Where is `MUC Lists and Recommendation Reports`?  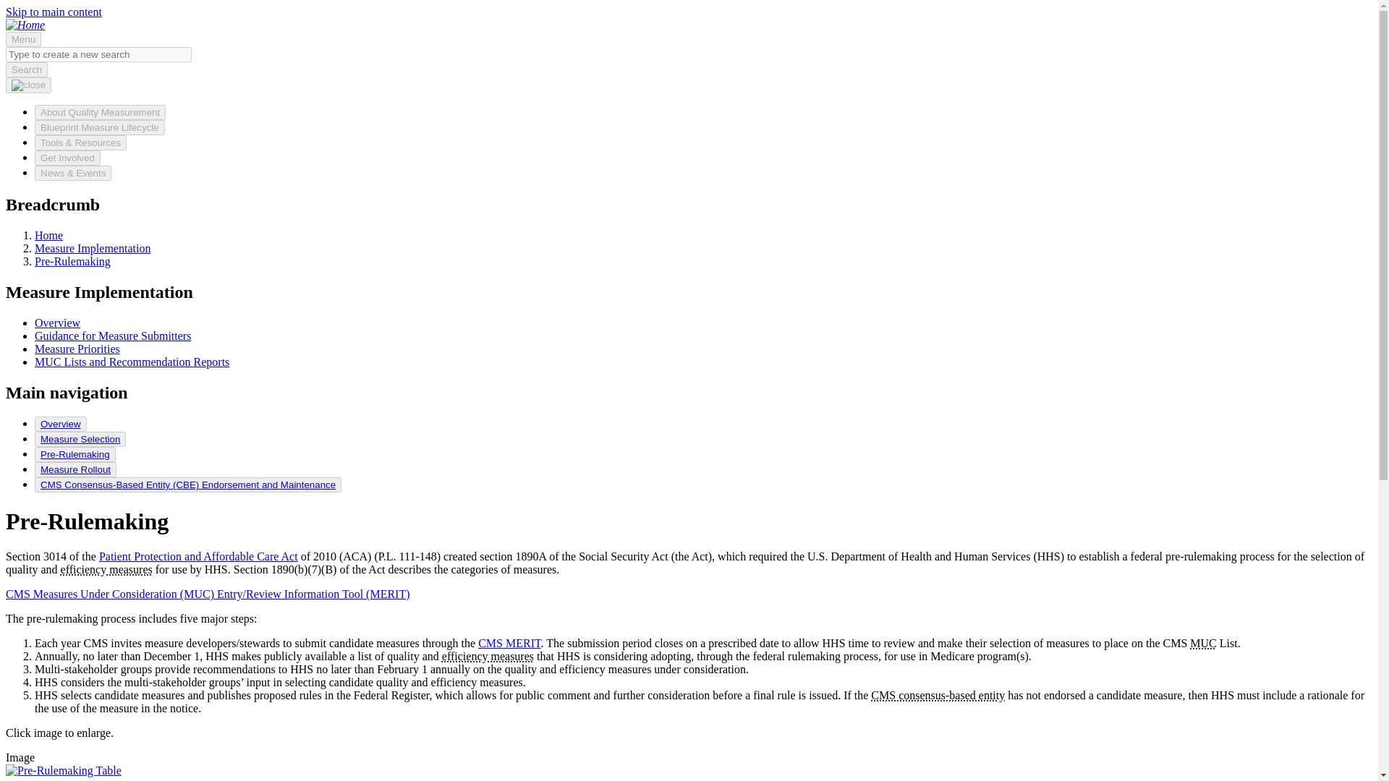
MUC Lists and Recommendation Reports is located at coordinates (132, 362).